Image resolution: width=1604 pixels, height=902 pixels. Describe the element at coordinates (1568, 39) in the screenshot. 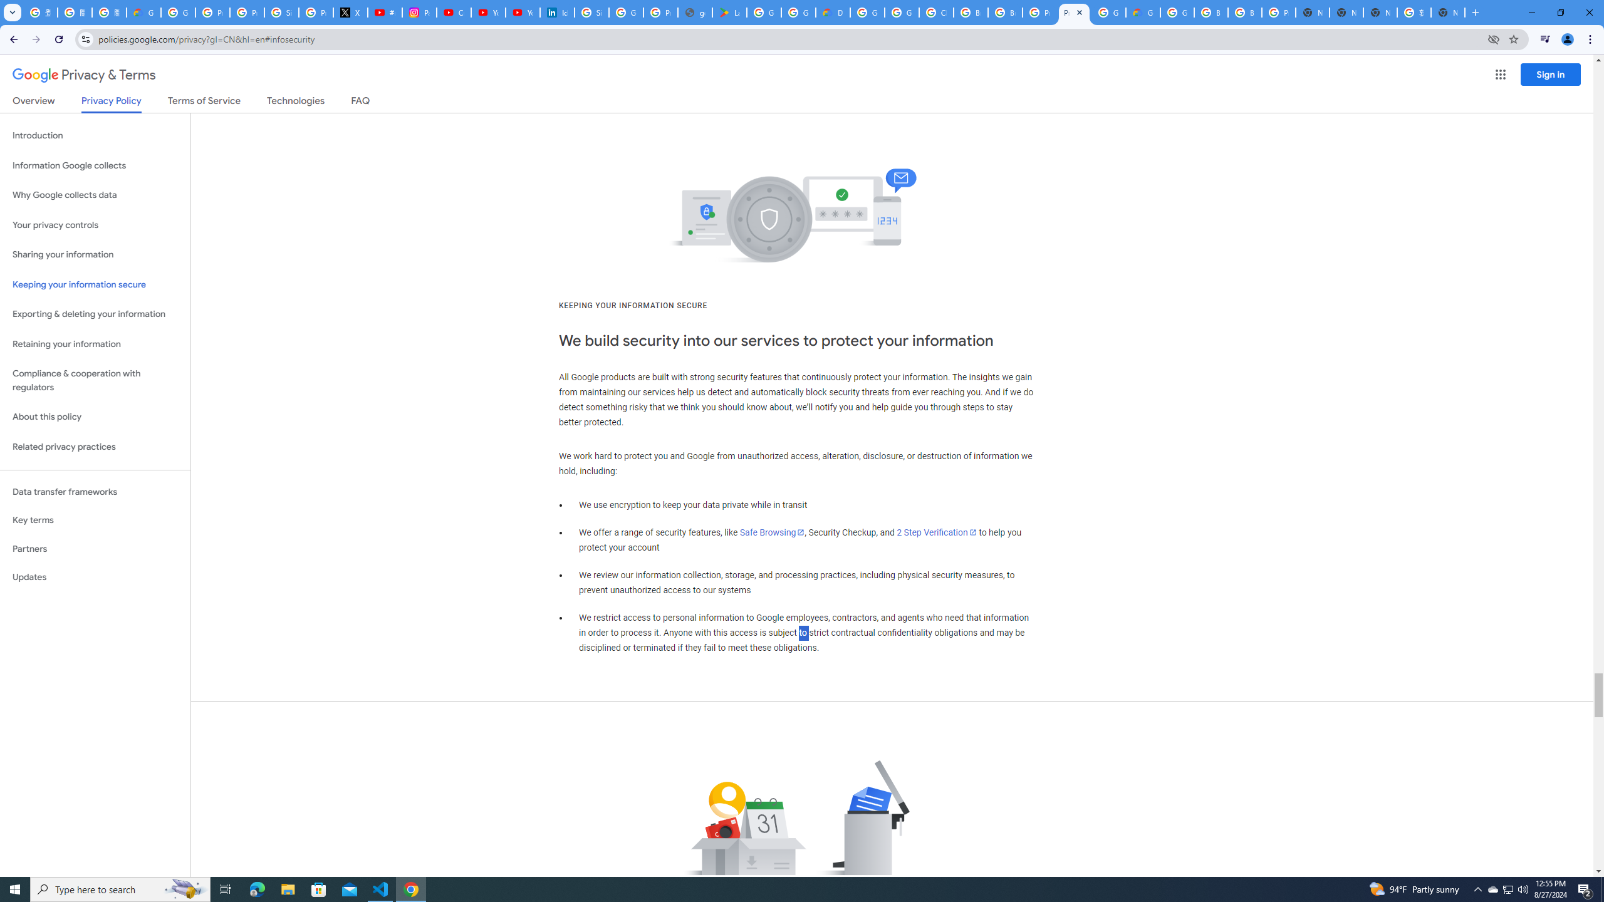

I see `You` at that location.